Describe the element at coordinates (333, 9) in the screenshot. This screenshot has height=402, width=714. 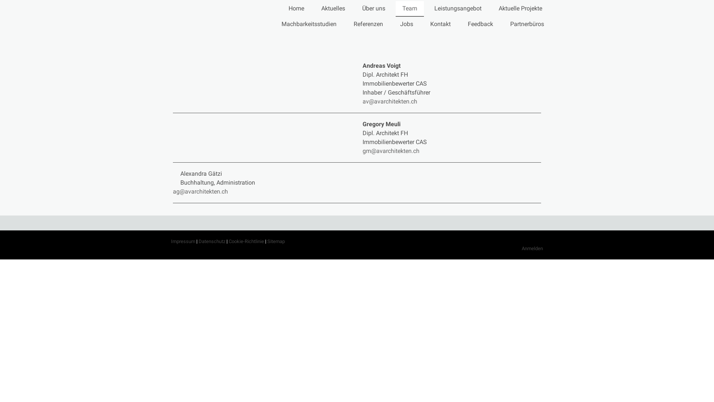
I see `Aktuelles` at that location.